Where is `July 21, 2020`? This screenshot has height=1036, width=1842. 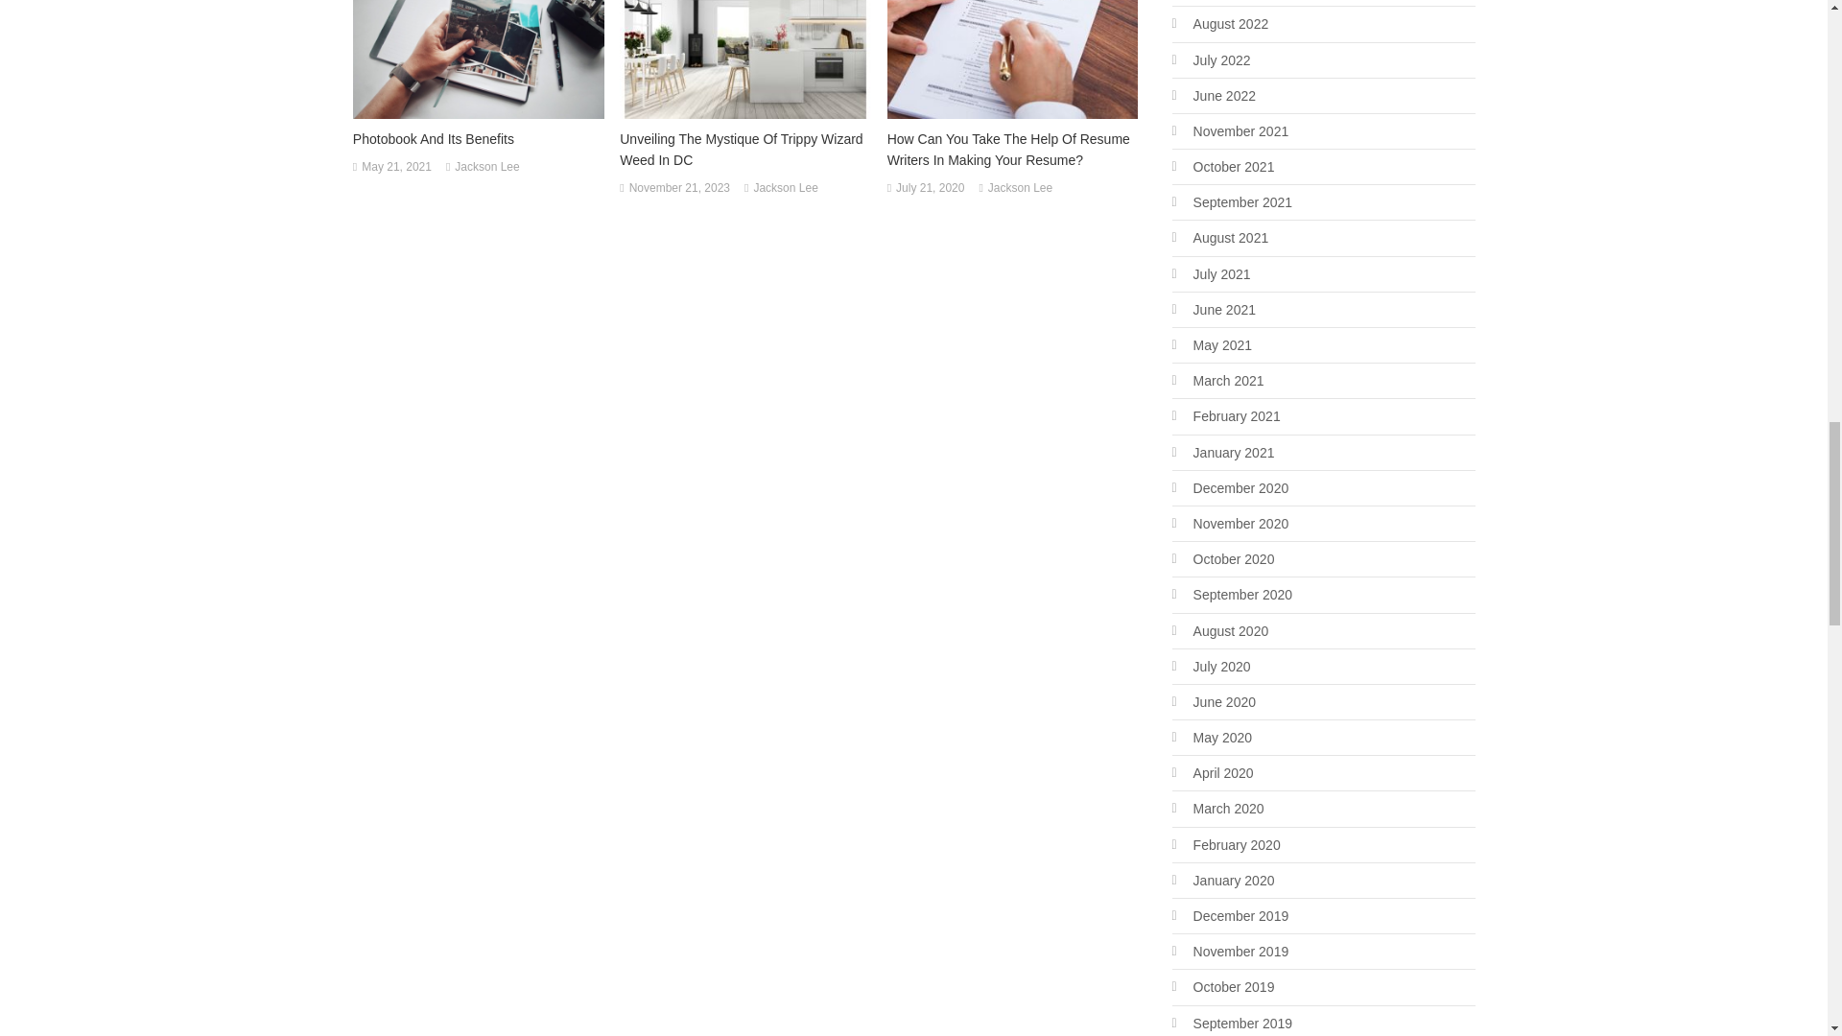 July 21, 2020 is located at coordinates (929, 188).